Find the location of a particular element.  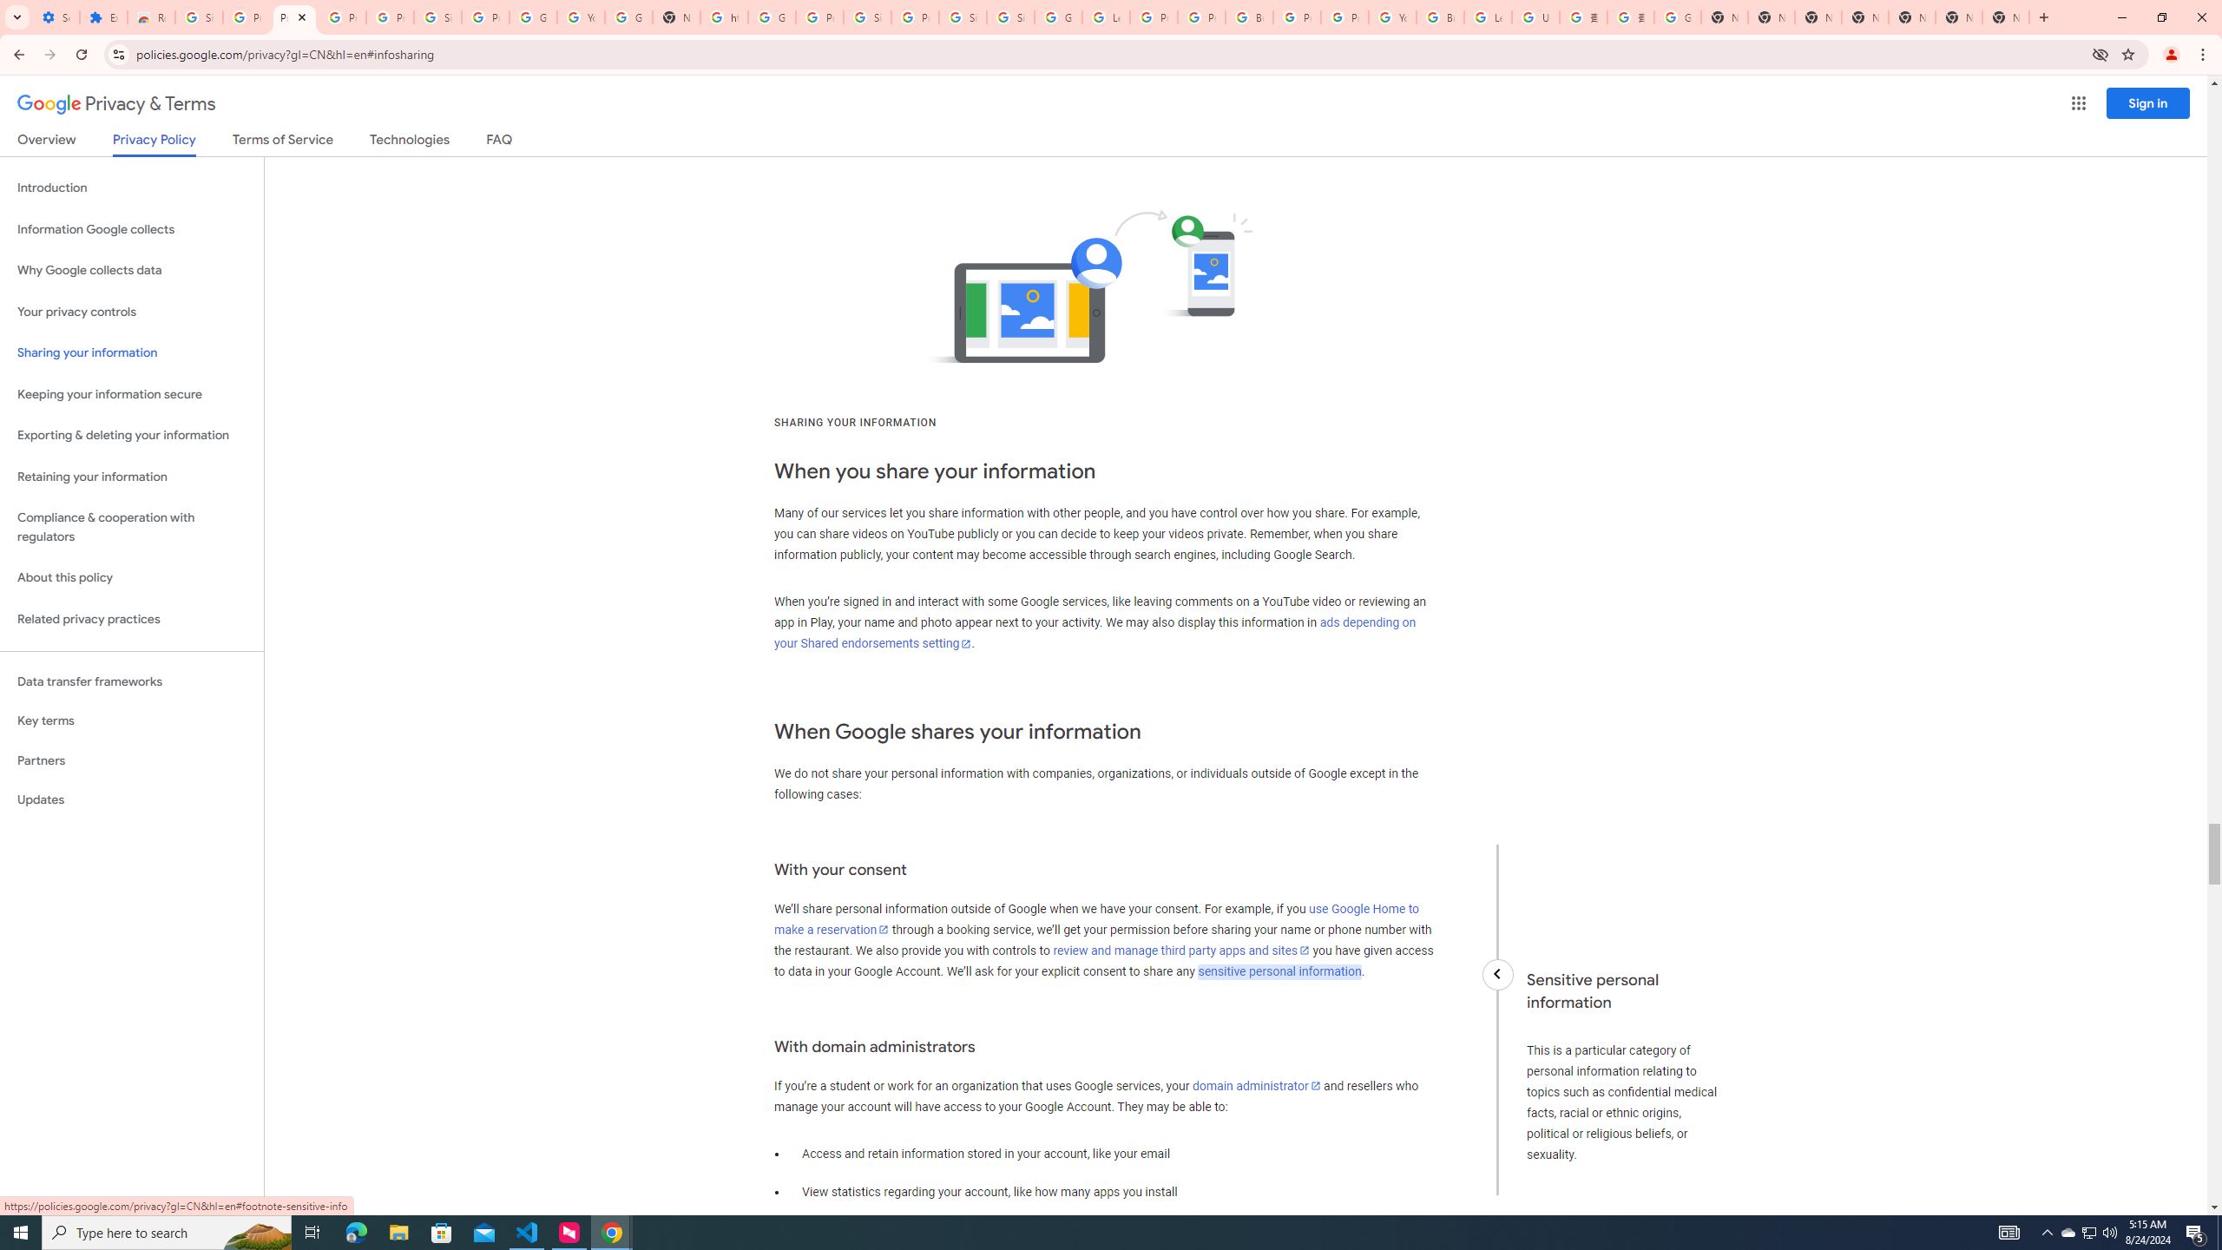

YouTube is located at coordinates (581, 17).